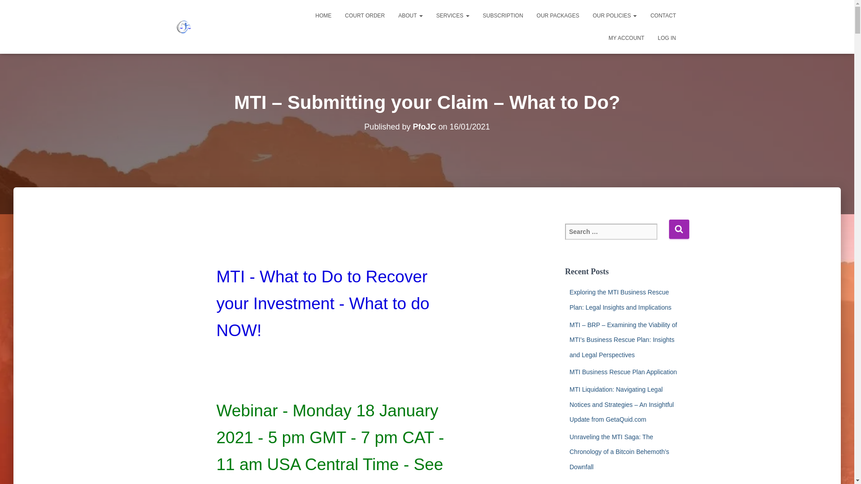 Image resolution: width=861 pixels, height=484 pixels. I want to click on LOG IN, so click(666, 38).